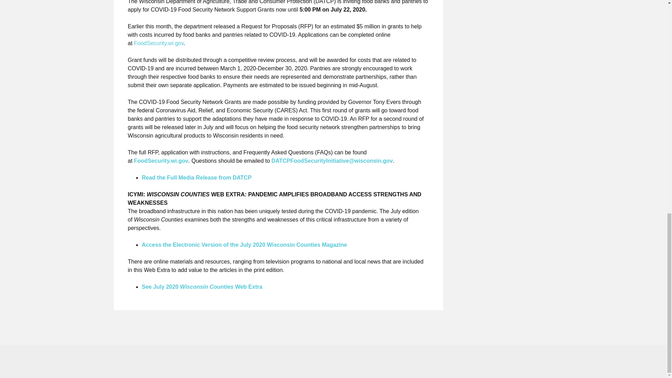  Describe the element at coordinates (161, 161) in the screenshot. I see `FoodSecurity.wi.gov` at that location.